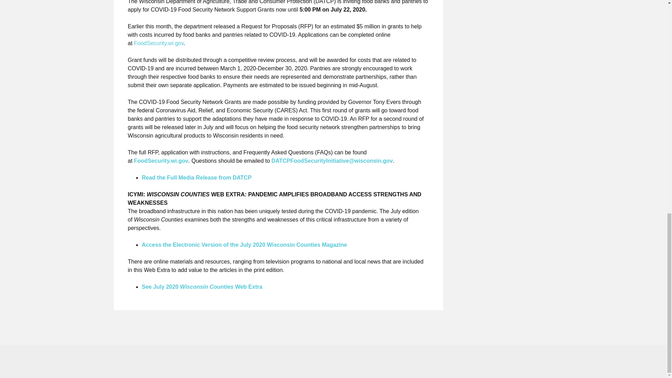  Describe the element at coordinates (161, 161) in the screenshot. I see `FoodSecurity.wi.gov` at that location.